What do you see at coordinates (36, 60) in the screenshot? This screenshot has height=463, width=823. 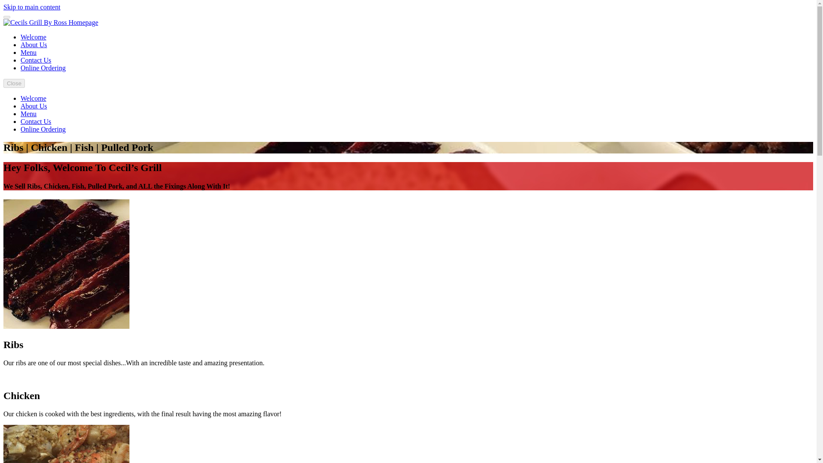 I see `Contact Us` at bounding box center [36, 60].